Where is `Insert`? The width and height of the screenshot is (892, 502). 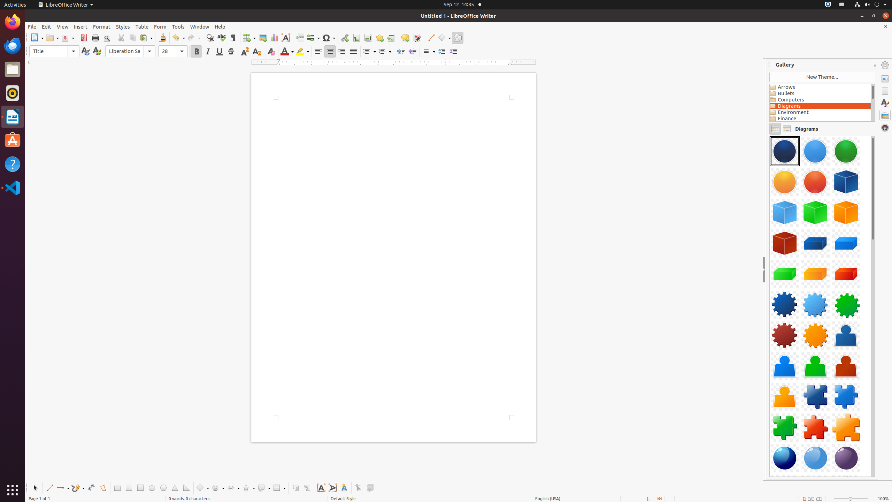 Insert is located at coordinates (81, 26).